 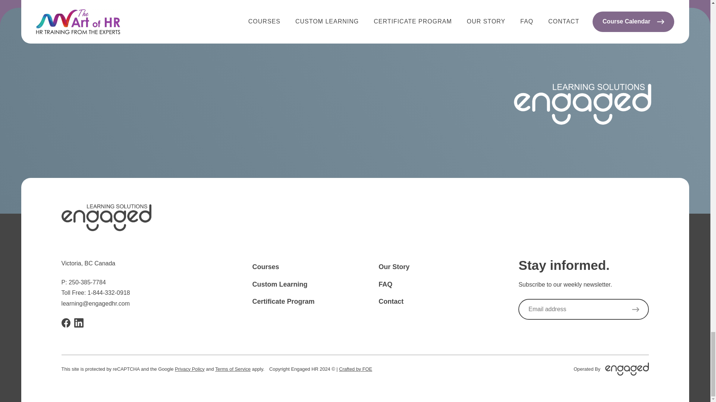 I want to click on Custom Learning, so click(x=279, y=284).